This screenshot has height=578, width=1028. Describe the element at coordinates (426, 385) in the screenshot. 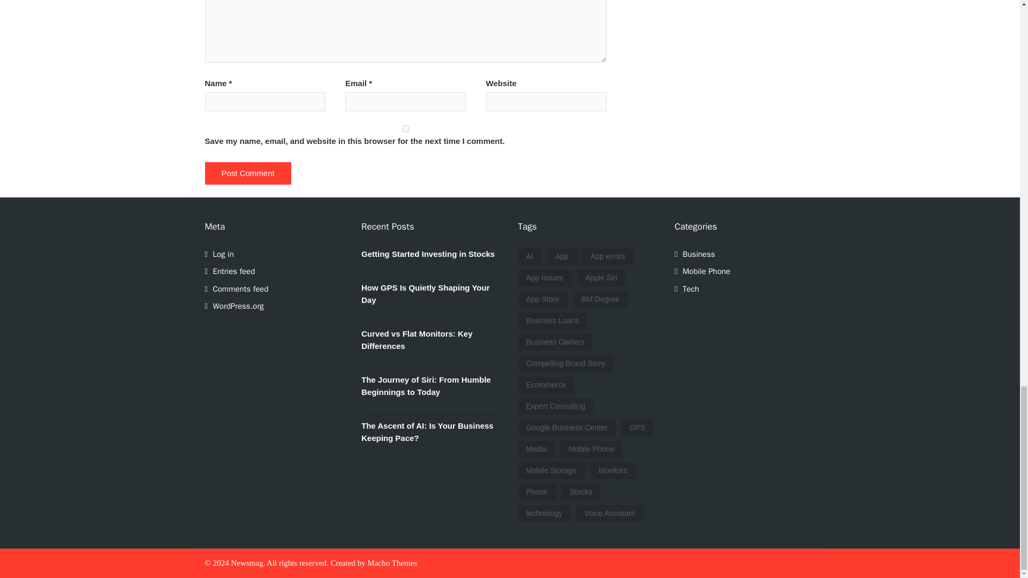

I see `The Journey of Siri: From Humble Beginnings to Today` at that location.